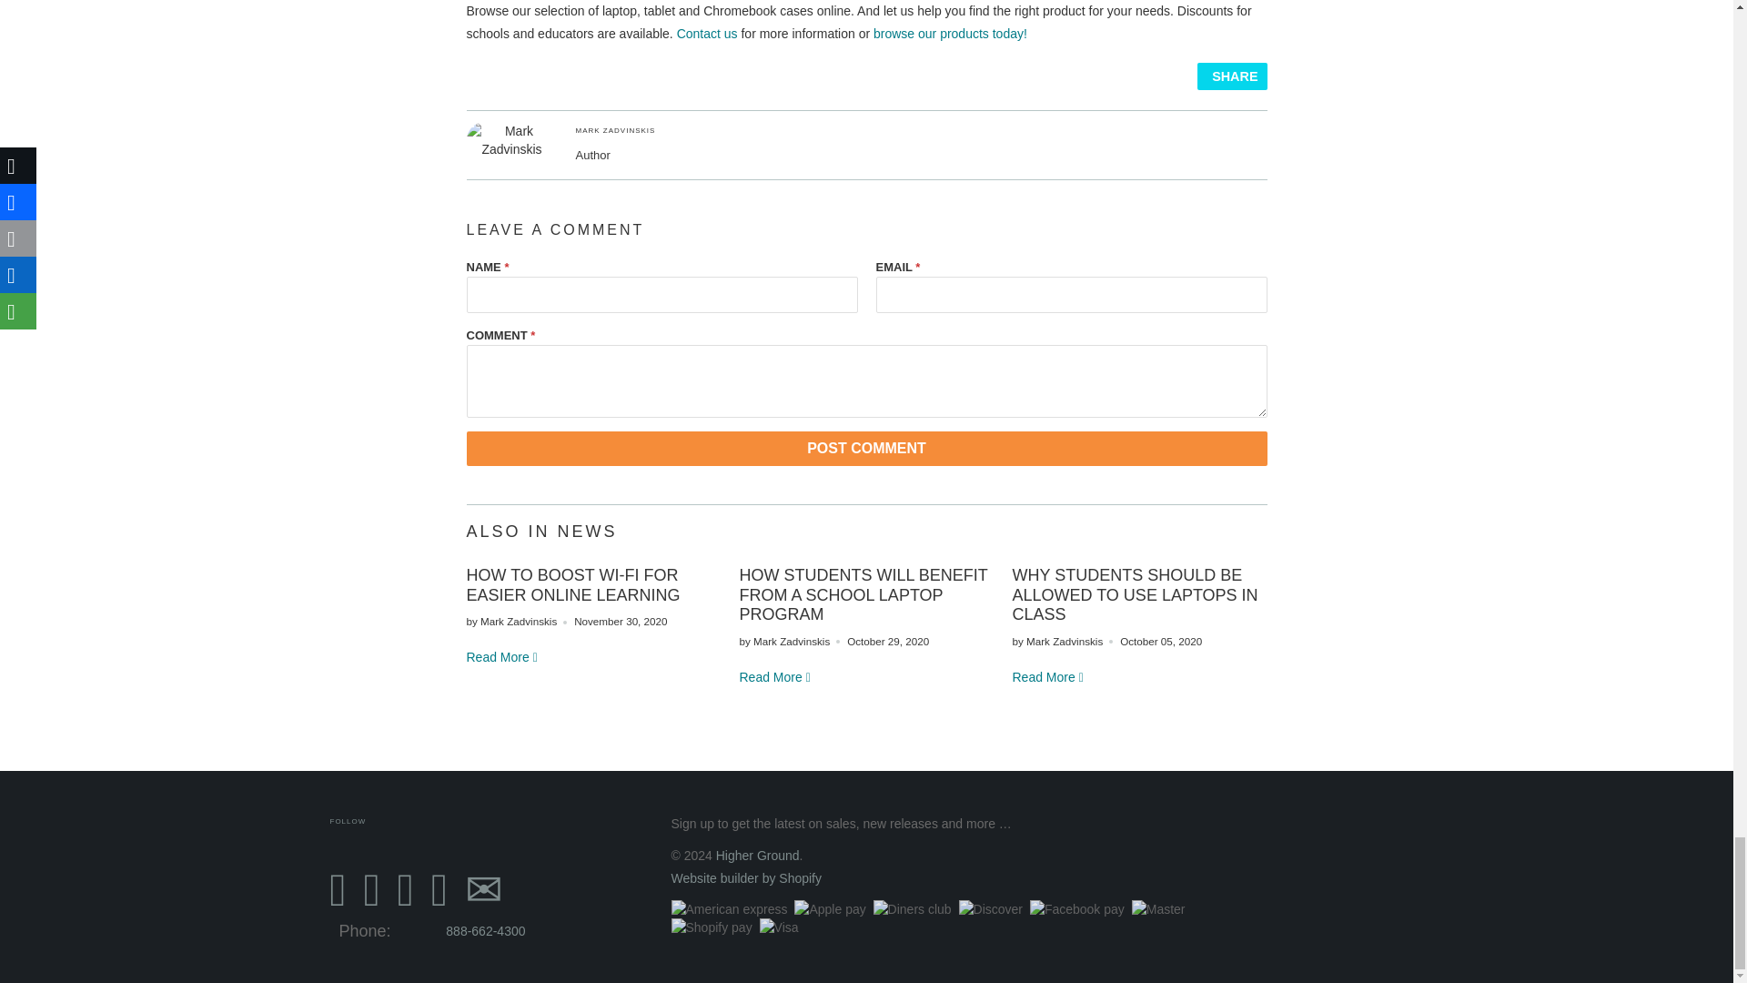  Describe the element at coordinates (371, 890) in the screenshot. I see `Higher Ground on Facebook` at that location.